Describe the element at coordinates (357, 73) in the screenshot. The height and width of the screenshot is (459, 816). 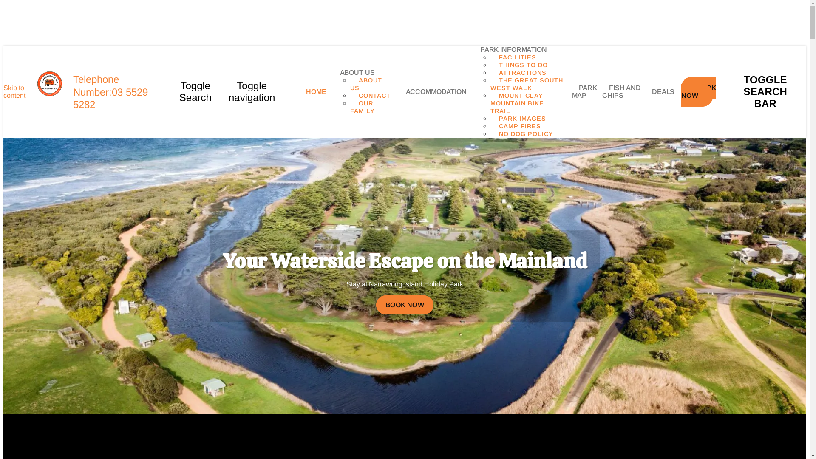
I see `ABOUT US` at that location.